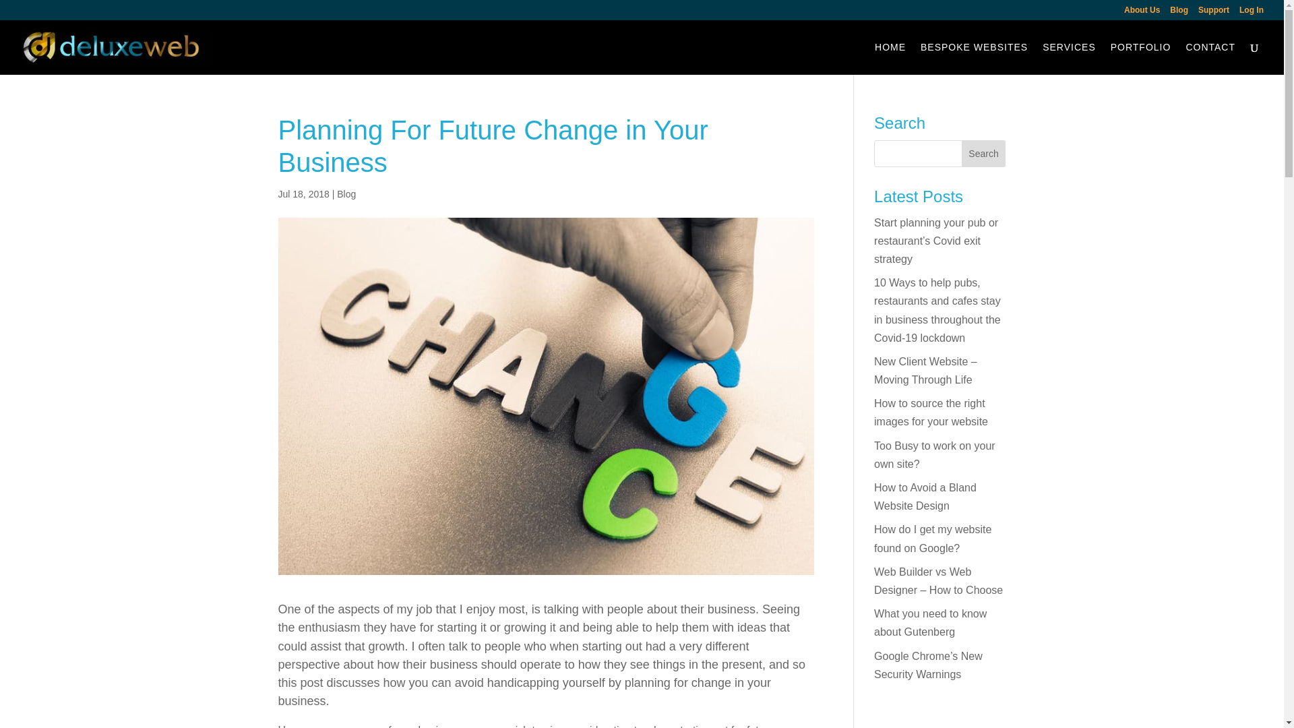 The height and width of the screenshot is (728, 1294). I want to click on How to source the right images for your website, so click(931, 412).